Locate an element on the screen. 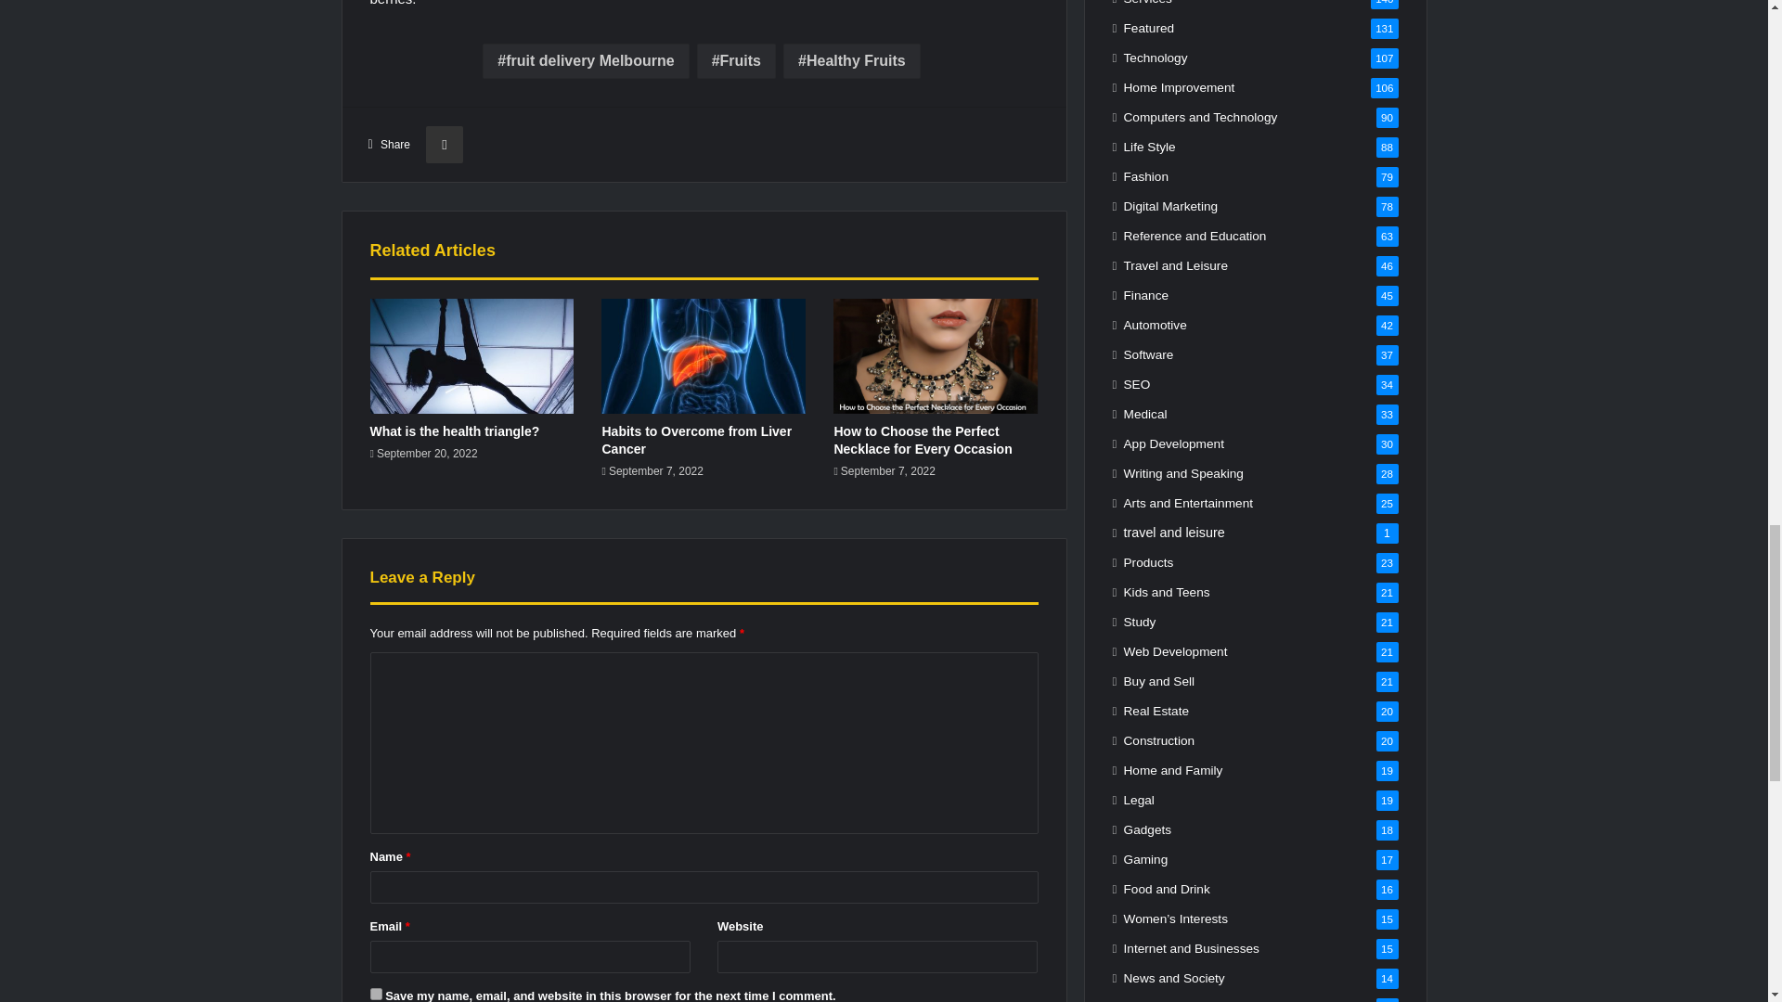  Healthy Fruits is located at coordinates (852, 61).